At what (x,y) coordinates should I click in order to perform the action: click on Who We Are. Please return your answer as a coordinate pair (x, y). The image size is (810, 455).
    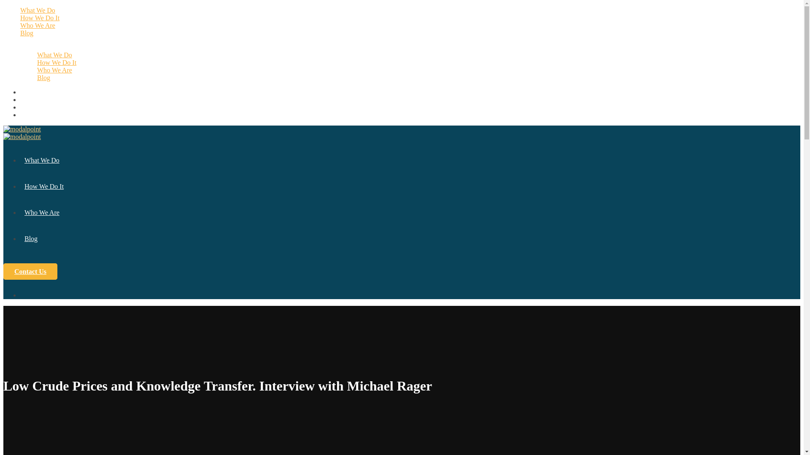
    Looking at the image, I should click on (54, 70).